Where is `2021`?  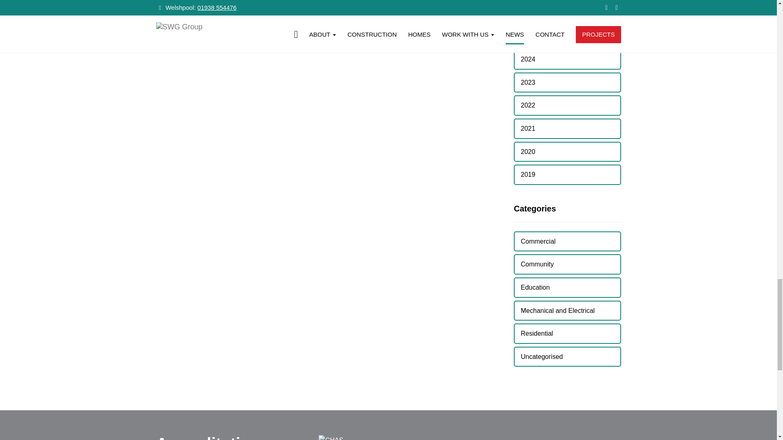
2021 is located at coordinates (567, 129).